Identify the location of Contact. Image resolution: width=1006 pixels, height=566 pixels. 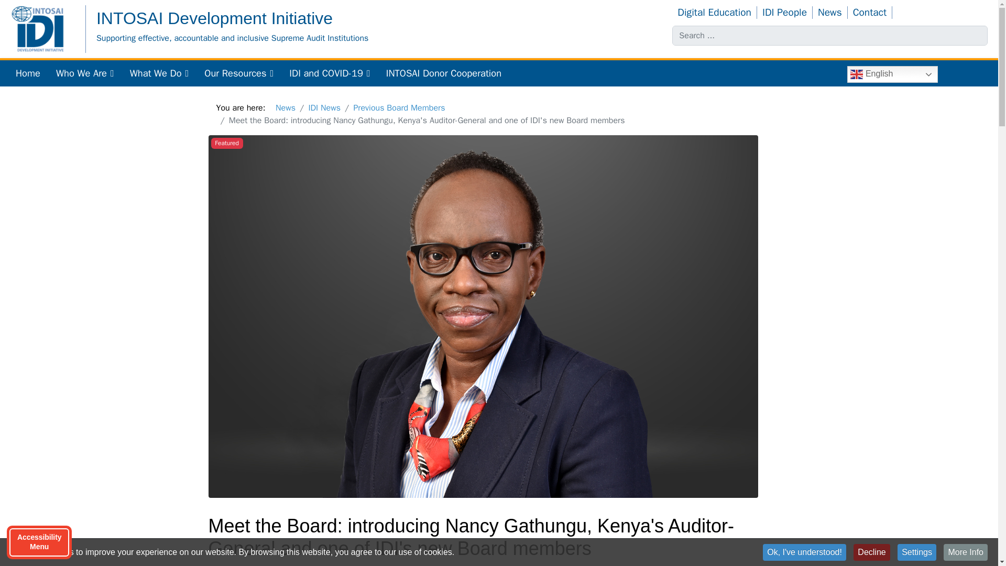
(870, 12).